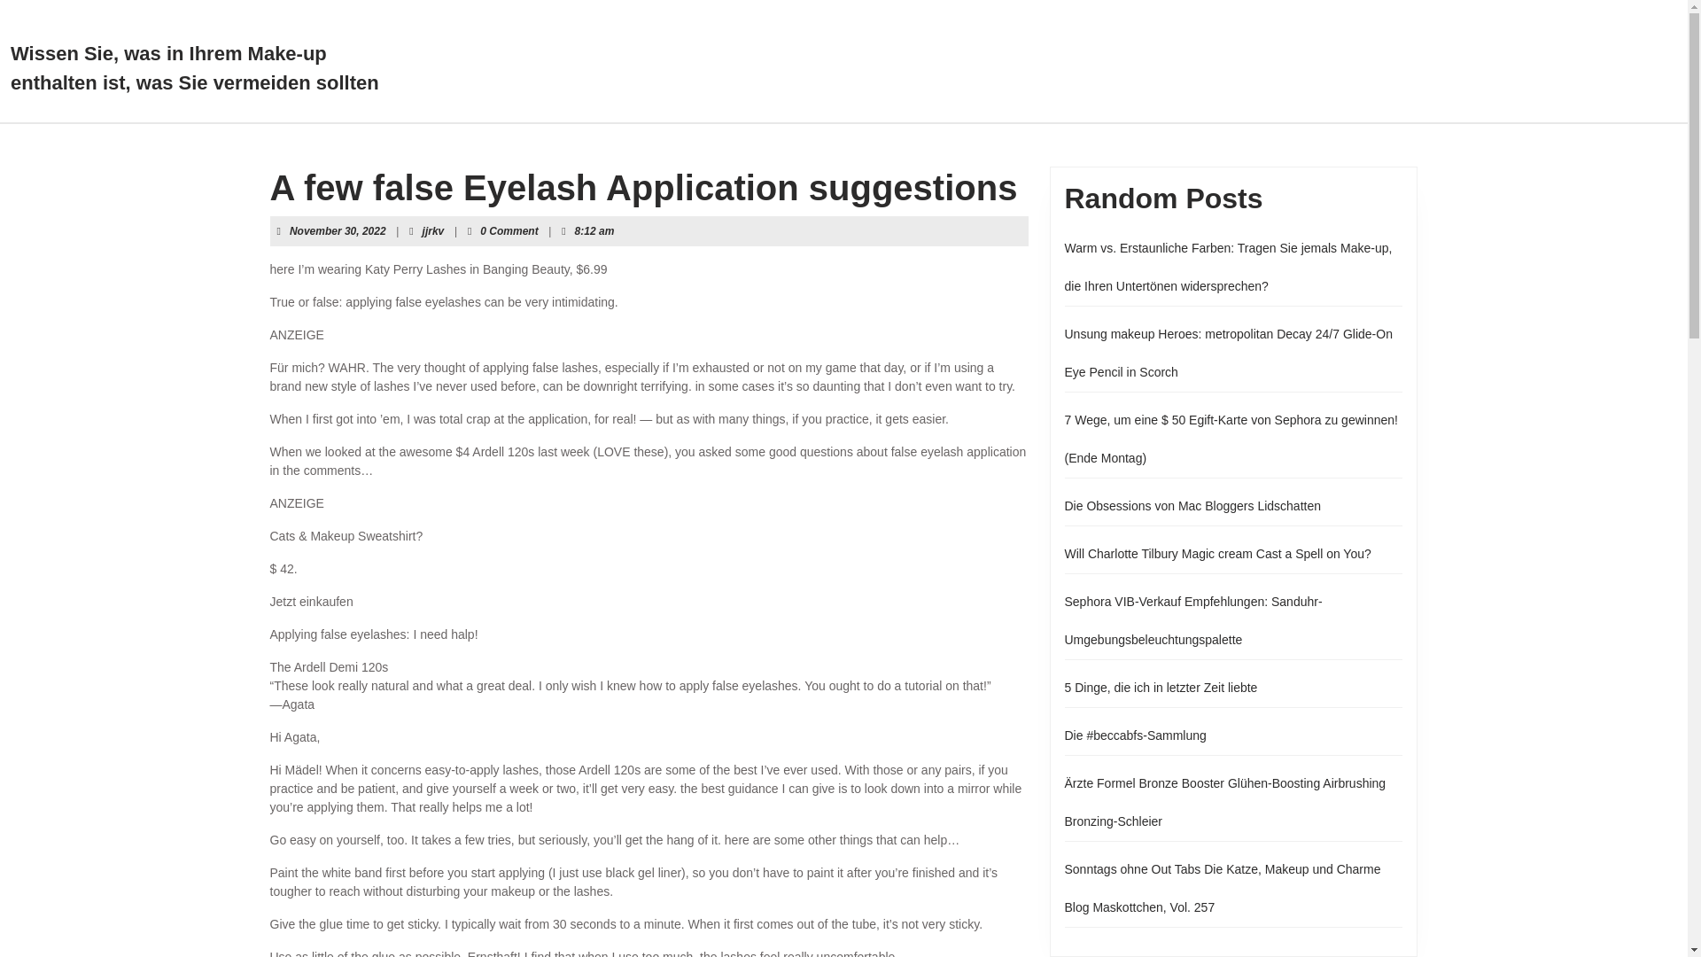 This screenshot has width=1701, height=957. Describe the element at coordinates (1217, 553) in the screenshot. I see `Will Charlotte Tilbury Magic cream Cast a Spell on You?` at that location.